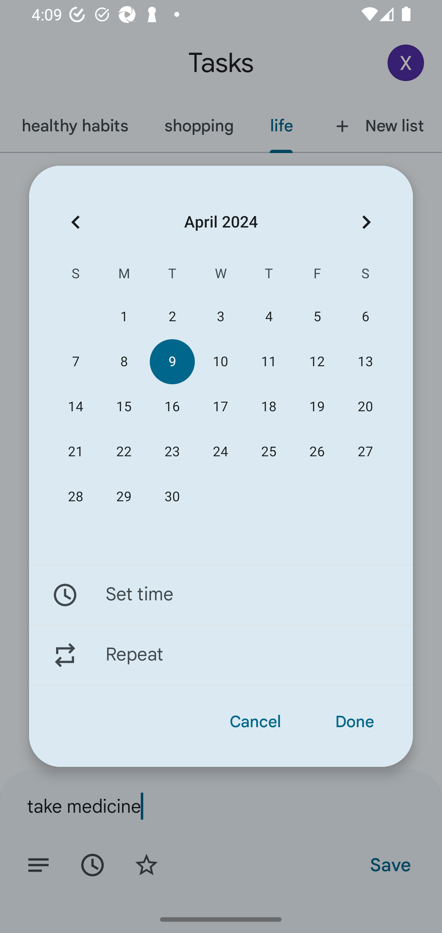 The image size is (442, 933). I want to click on 13 13 April 2024, so click(365, 362).